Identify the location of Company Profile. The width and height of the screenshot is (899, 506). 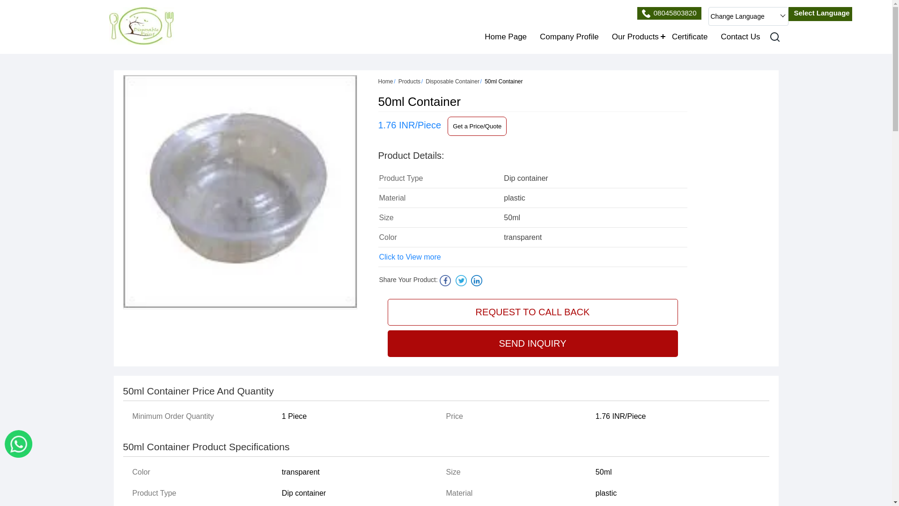
(569, 37).